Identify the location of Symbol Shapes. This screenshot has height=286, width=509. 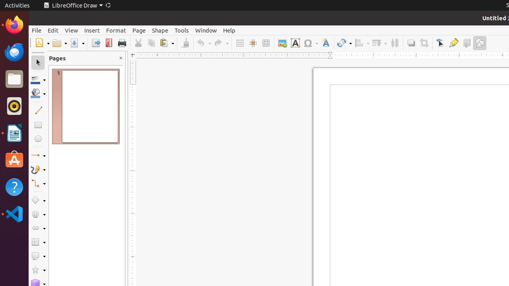
(38, 214).